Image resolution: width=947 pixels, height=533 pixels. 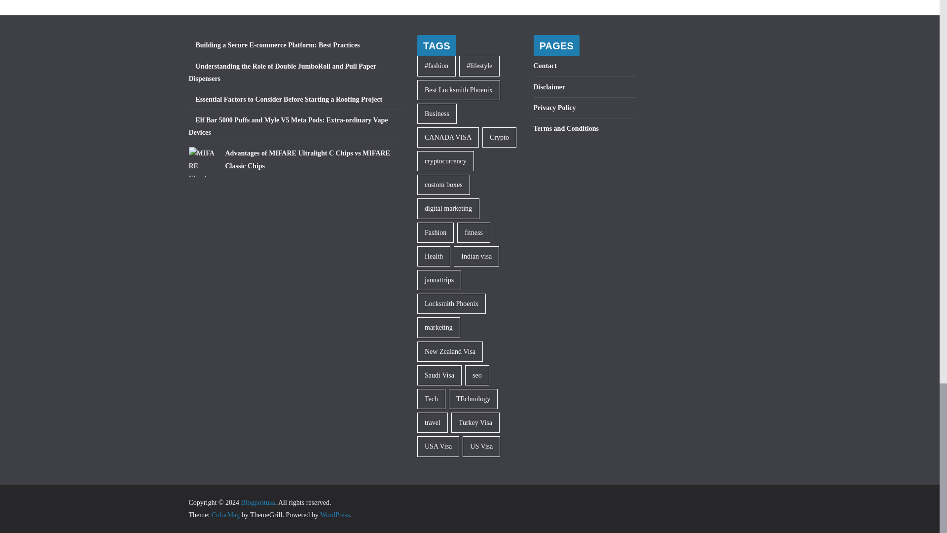 I want to click on Blogpostusa, so click(x=257, y=502).